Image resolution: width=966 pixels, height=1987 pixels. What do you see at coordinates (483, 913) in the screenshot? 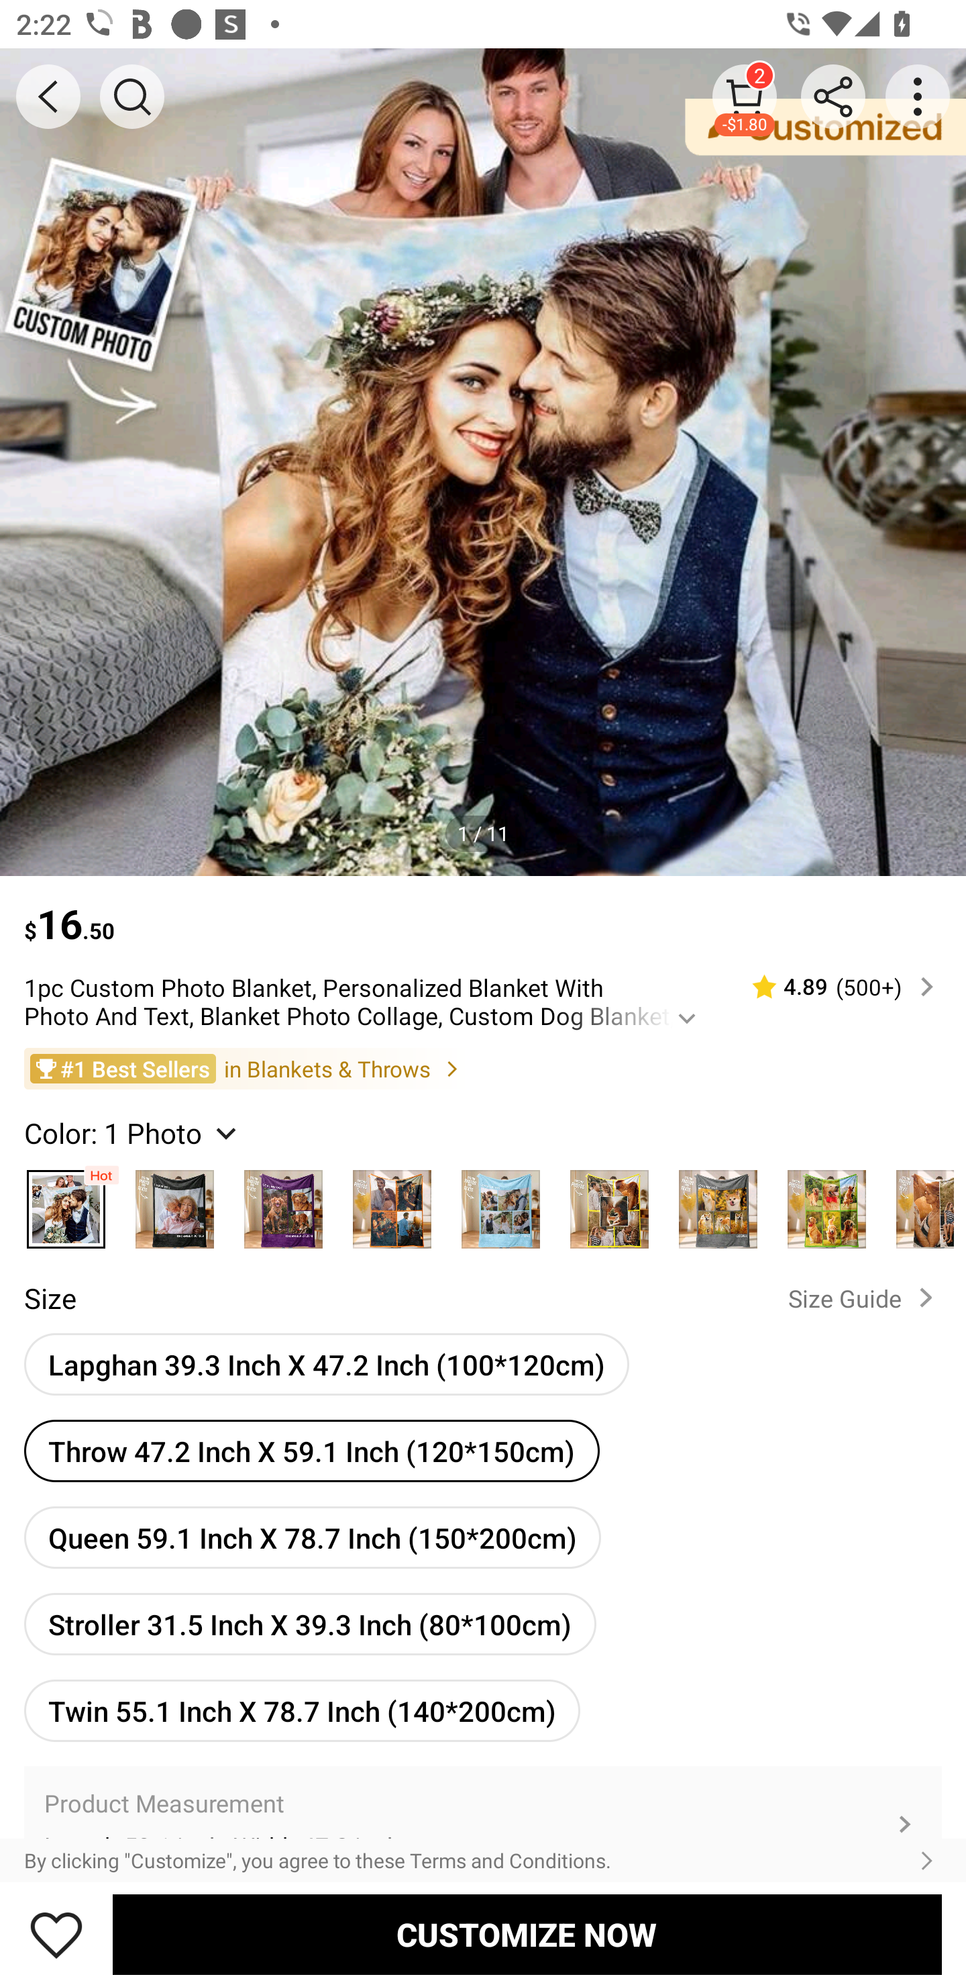
I see `$16.50` at bounding box center [483, 913].